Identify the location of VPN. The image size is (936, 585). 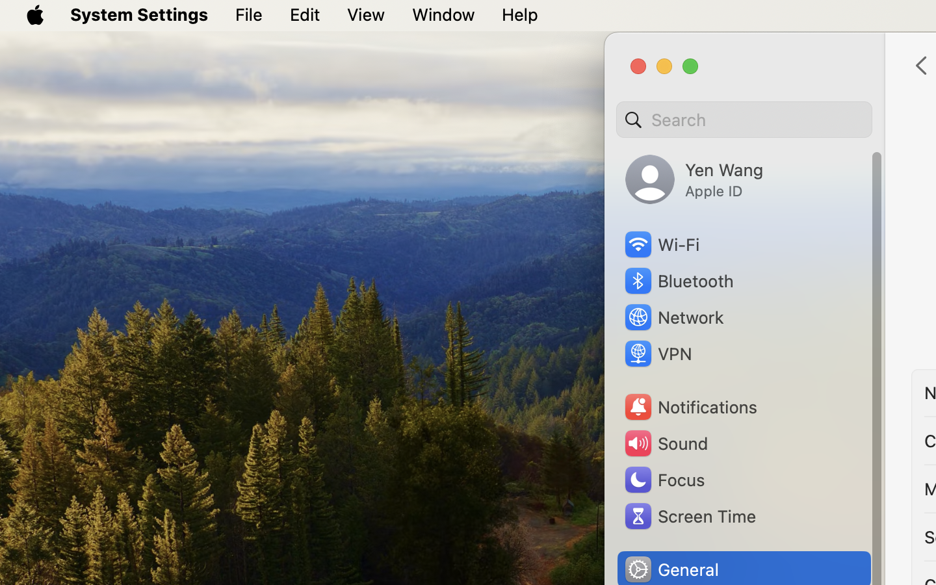
(657, 354).